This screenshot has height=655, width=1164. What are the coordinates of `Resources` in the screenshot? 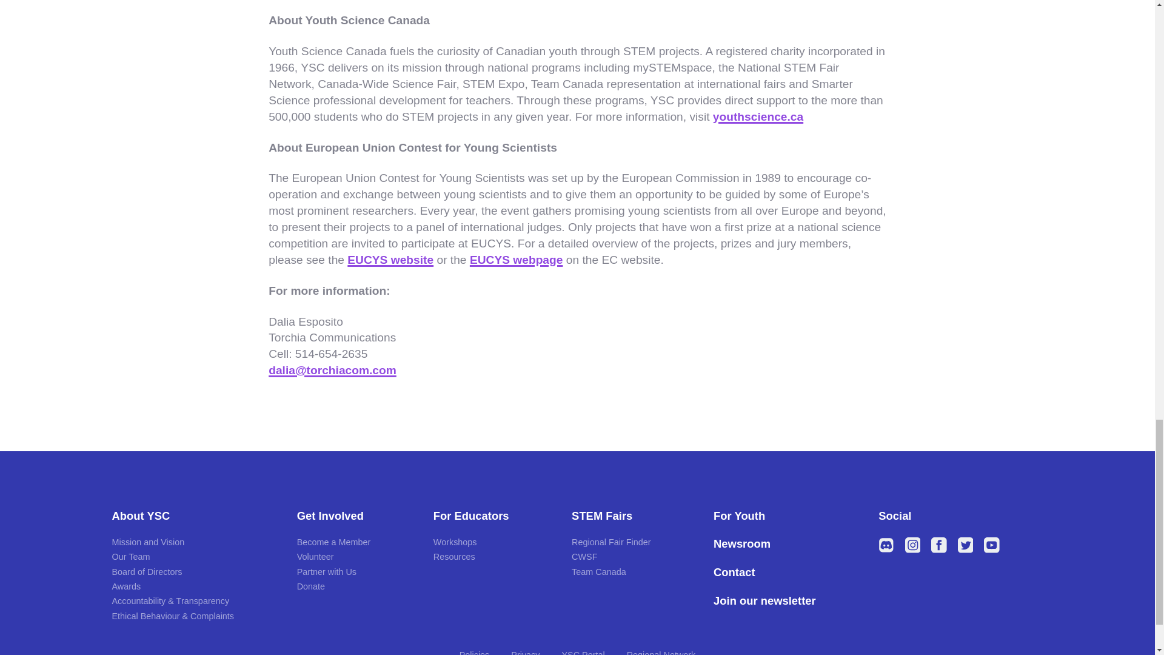 It's located at (453, 557).